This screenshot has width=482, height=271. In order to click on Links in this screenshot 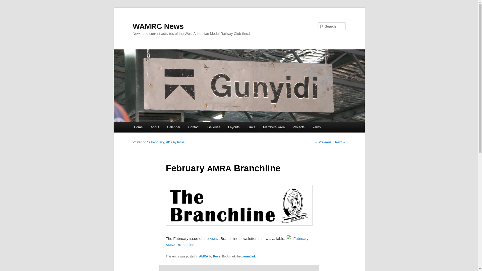, I will do `click(251, 127)`.